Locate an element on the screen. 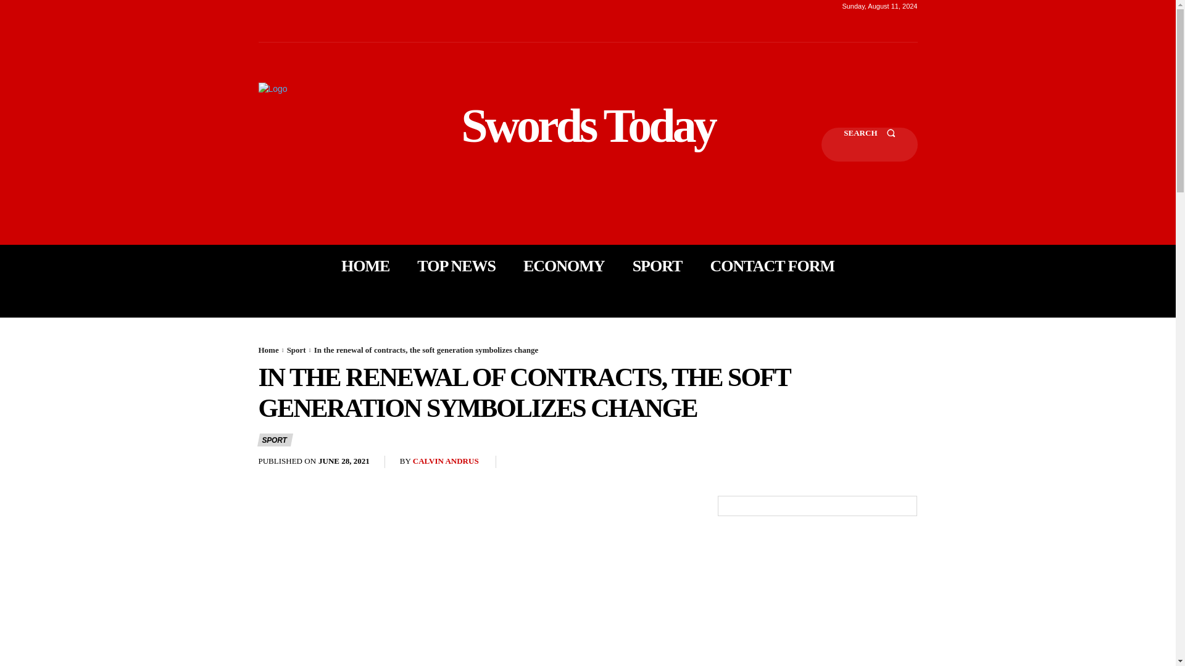 Image resolution: width=1185 pixels, height=666 pixels. Search is located at coordinates (869, 144).